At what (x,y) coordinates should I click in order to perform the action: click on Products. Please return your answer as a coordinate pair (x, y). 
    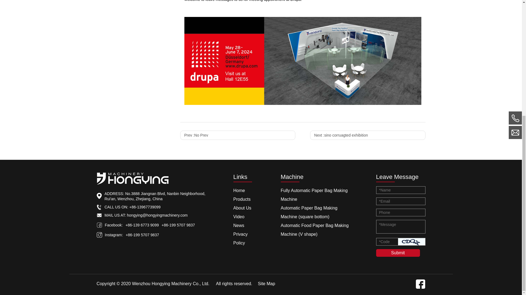
    Looking at the image, I should click on (242, 199).